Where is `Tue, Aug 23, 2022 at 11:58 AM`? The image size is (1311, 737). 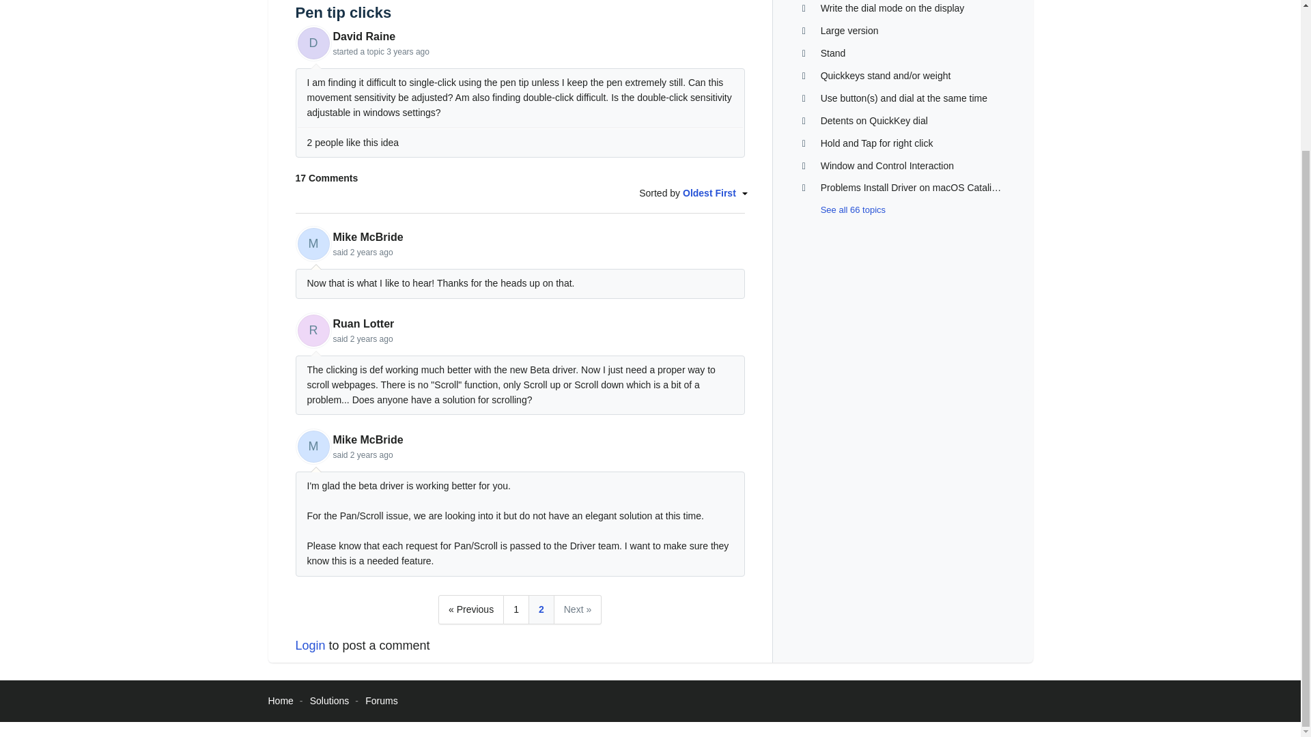 Tue, Aug 23, 2022 at 11:58 AM is located at coordinates (371, 454).